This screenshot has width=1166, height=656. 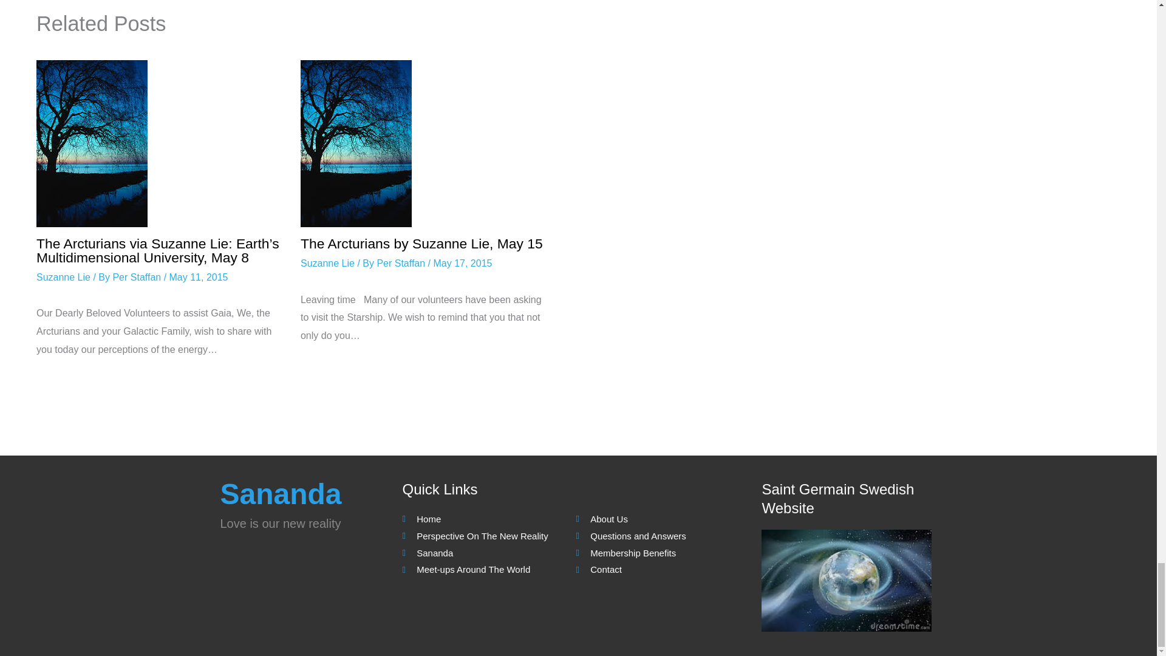 What do you see at coordinates (402, 263) in the screenshot?
I see `View all posts by Per Staffan` at bounding box center [402, 263].